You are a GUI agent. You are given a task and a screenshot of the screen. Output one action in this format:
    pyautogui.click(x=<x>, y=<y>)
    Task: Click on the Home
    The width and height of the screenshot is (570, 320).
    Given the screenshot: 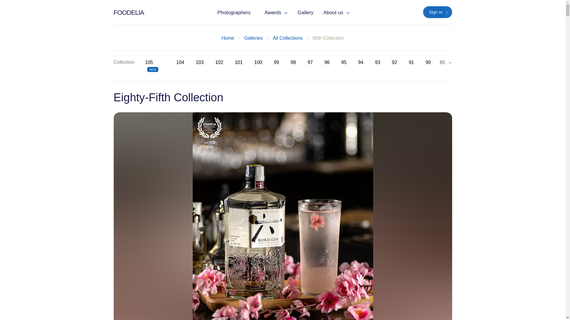 What is the action you would take?
    pyautogui.click(x=228, y=38)
    